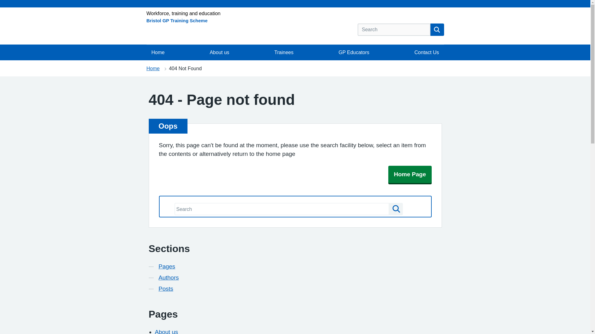 This screenshot has height=334, width=595. What do you see at coordinates (284, 53) in the screenshot?
I see `Trainees` at bounding box center [284, 53].